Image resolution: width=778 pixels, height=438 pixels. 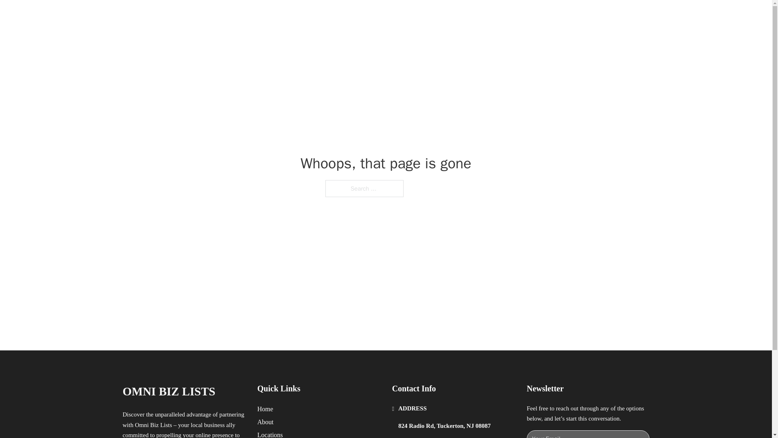 What do you see at coordinates (491, 15) in the screenshot?
I see `HOME` at bounding box center [491, 15].